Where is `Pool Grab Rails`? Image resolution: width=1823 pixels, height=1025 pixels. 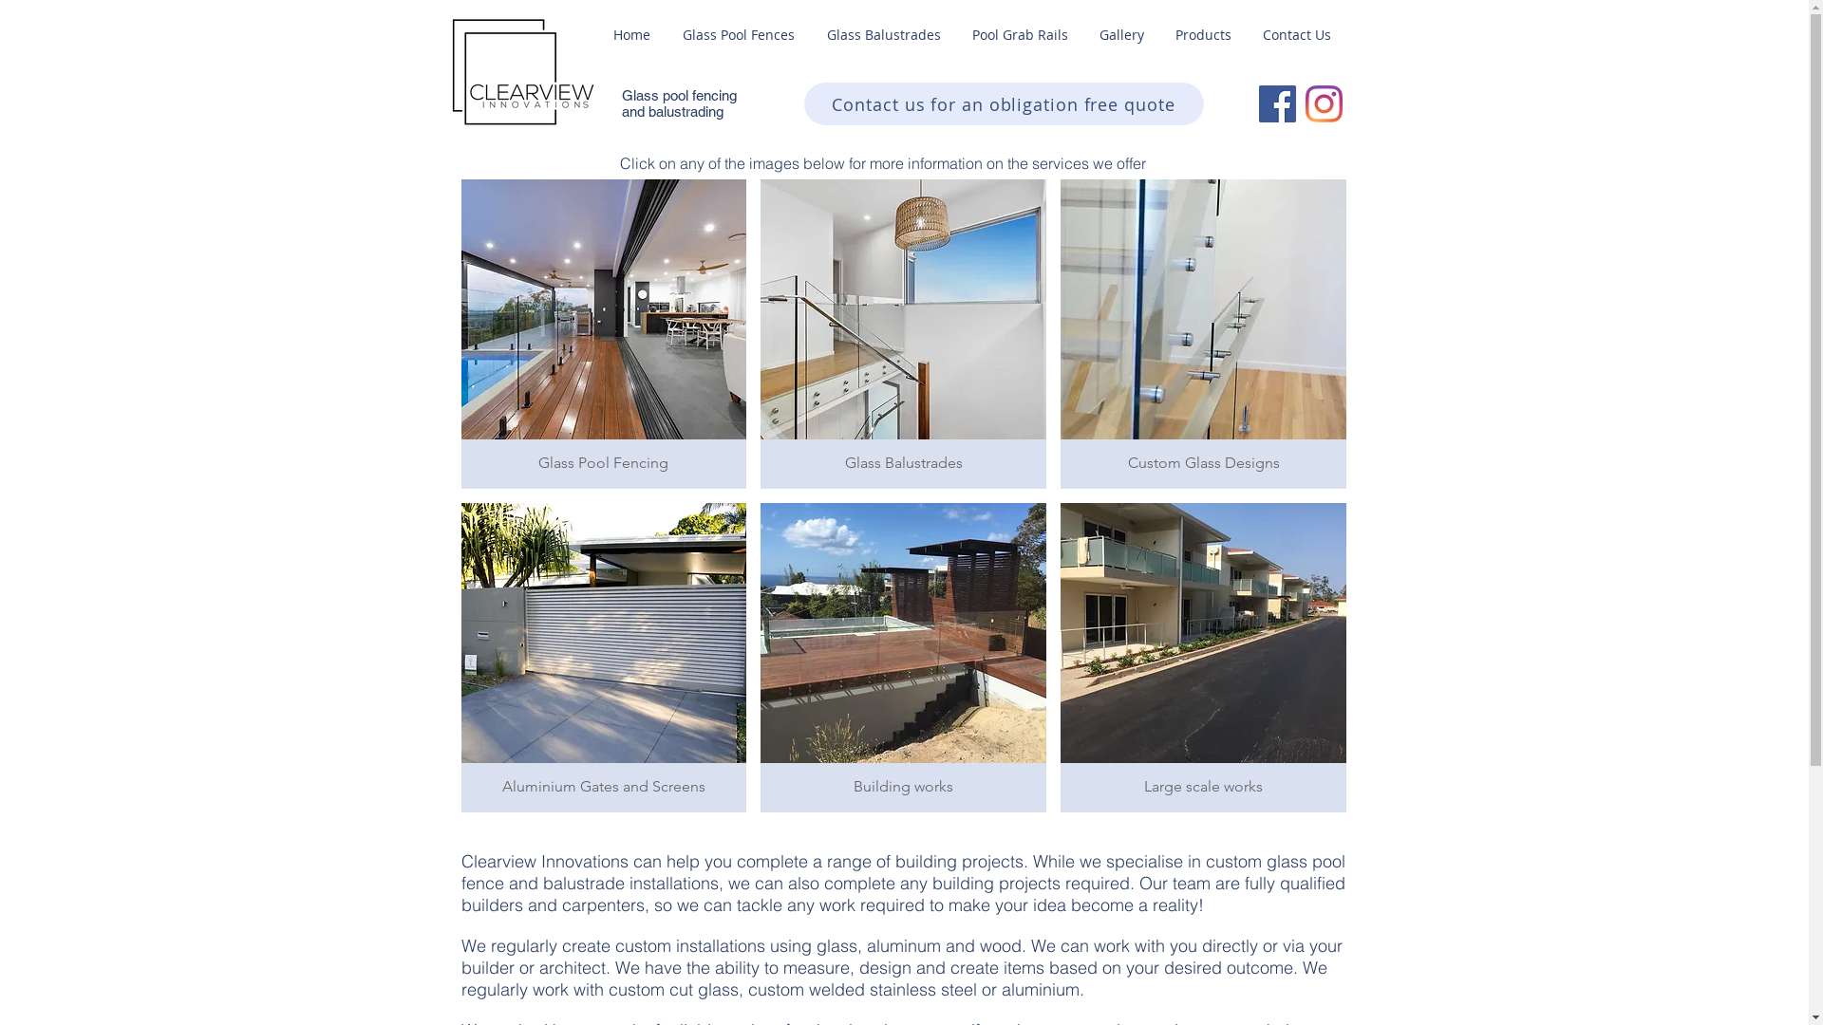
Pool Grab Rails is located at coordinates (1021, 35).